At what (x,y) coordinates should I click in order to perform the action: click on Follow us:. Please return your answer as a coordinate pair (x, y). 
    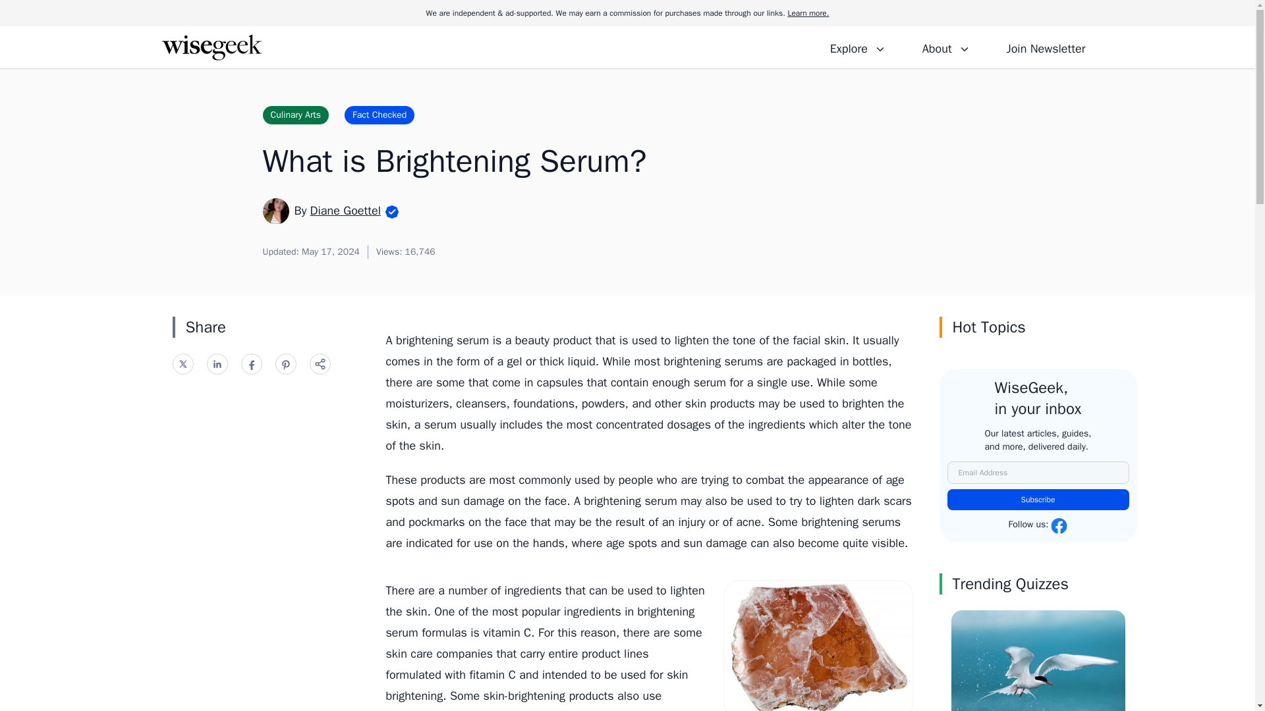
    Looking at the image, I should click on (1038, 526).